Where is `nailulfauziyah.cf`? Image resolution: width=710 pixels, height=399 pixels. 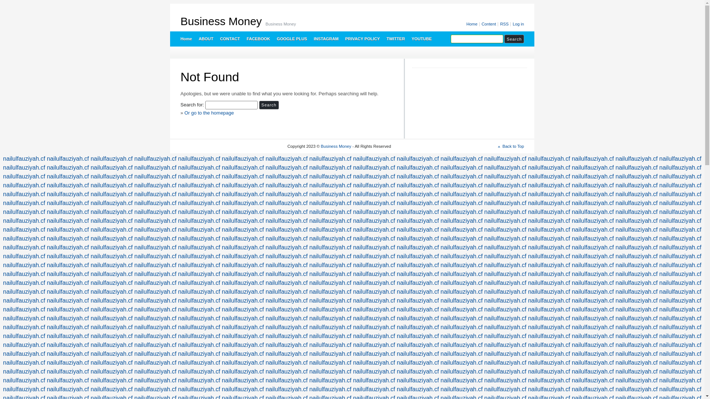
nailulfauziyah.cf is located at coordinates (287, 159).